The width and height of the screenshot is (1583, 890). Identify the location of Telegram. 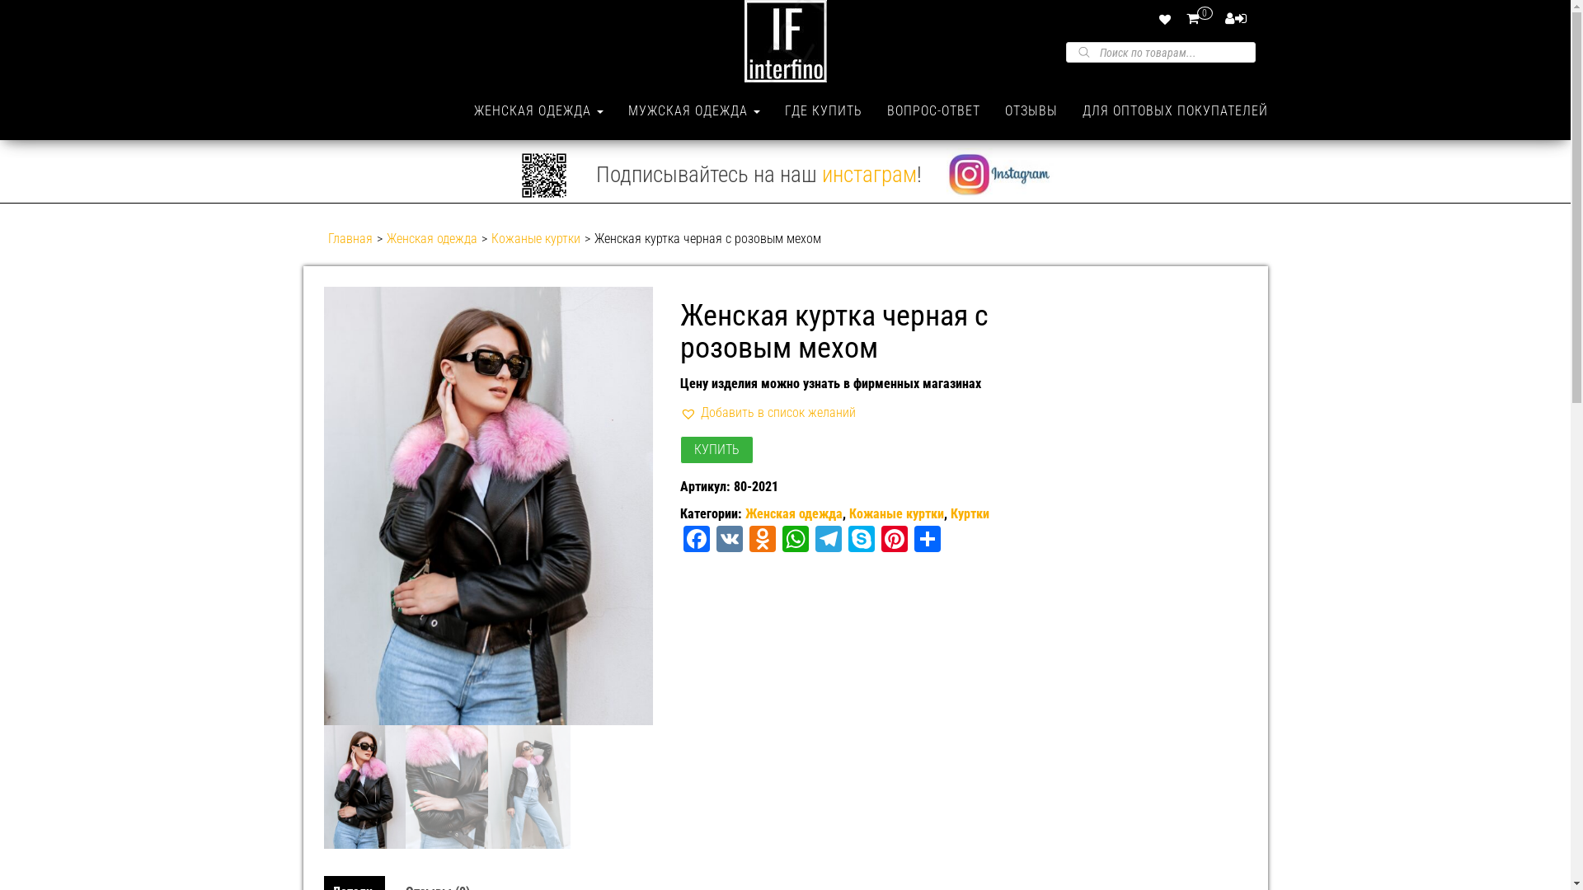
(829, 541).